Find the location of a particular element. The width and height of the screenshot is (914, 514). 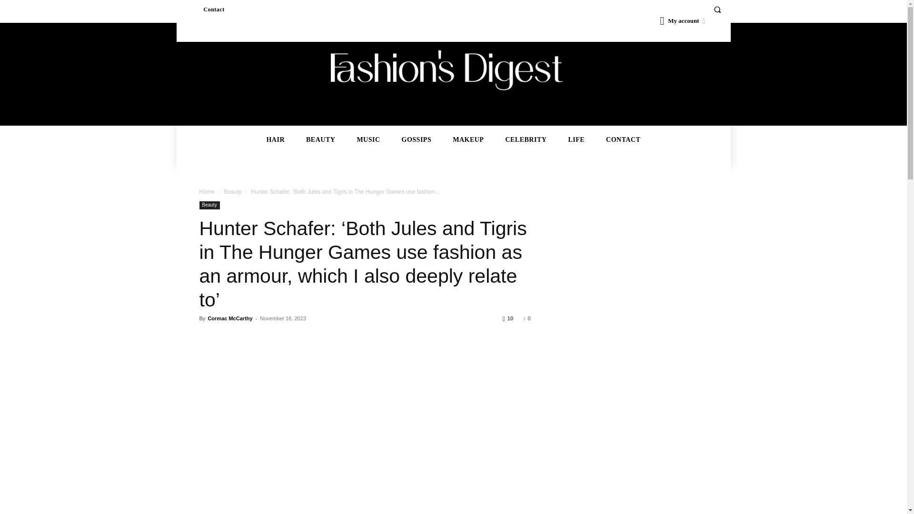

Contact is located at coordinates (214, 10).